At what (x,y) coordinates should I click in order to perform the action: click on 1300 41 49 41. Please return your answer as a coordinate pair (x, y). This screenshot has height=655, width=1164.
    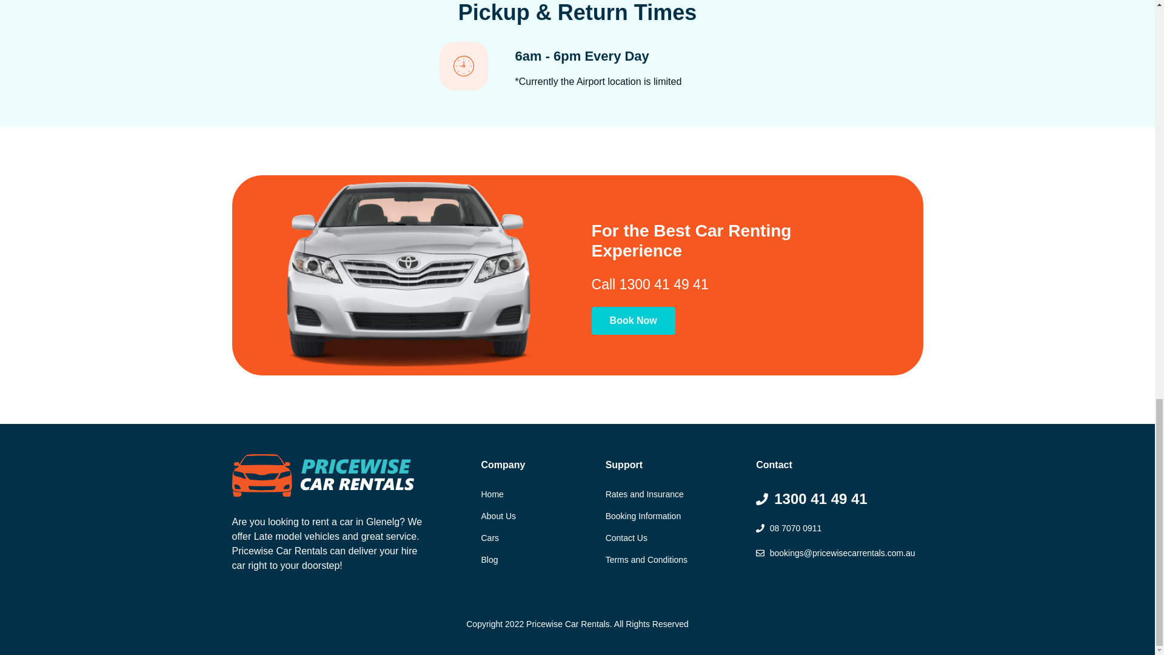
    Looking at the image, I should click on (836, 499).